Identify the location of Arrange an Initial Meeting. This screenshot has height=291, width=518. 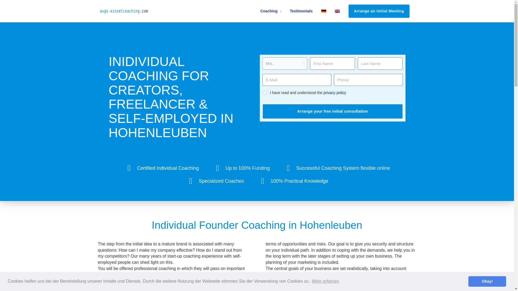
(379, 11).